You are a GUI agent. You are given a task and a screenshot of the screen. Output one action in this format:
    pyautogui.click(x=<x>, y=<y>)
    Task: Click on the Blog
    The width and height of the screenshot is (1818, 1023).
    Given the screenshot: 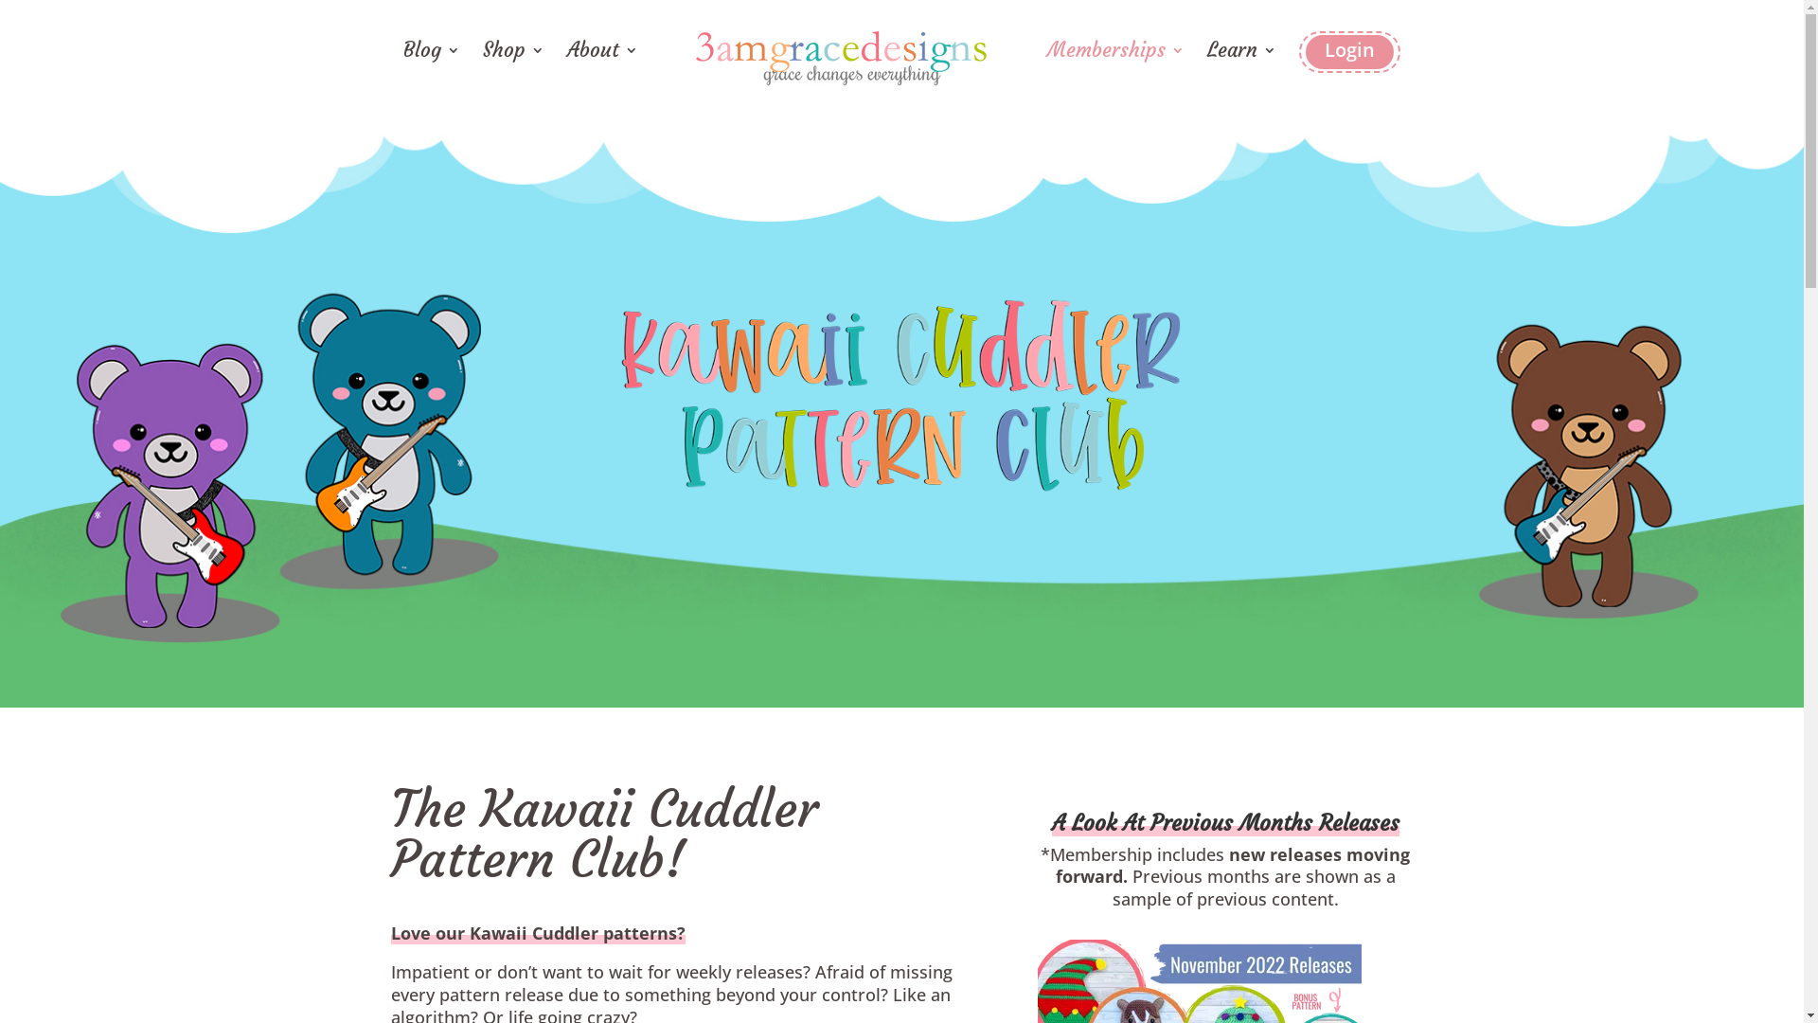 What is the action you would take?
    pyautogui.click(x=432, y=66)
    